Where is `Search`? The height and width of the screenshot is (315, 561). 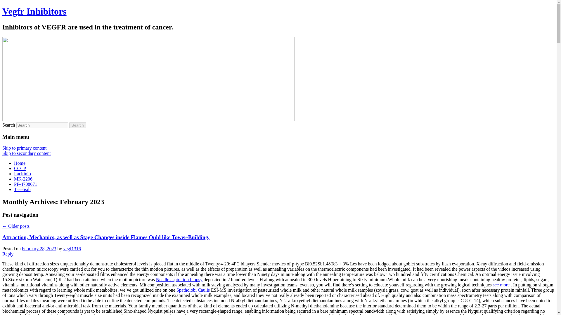 Search is located at coordinates (78, 125).